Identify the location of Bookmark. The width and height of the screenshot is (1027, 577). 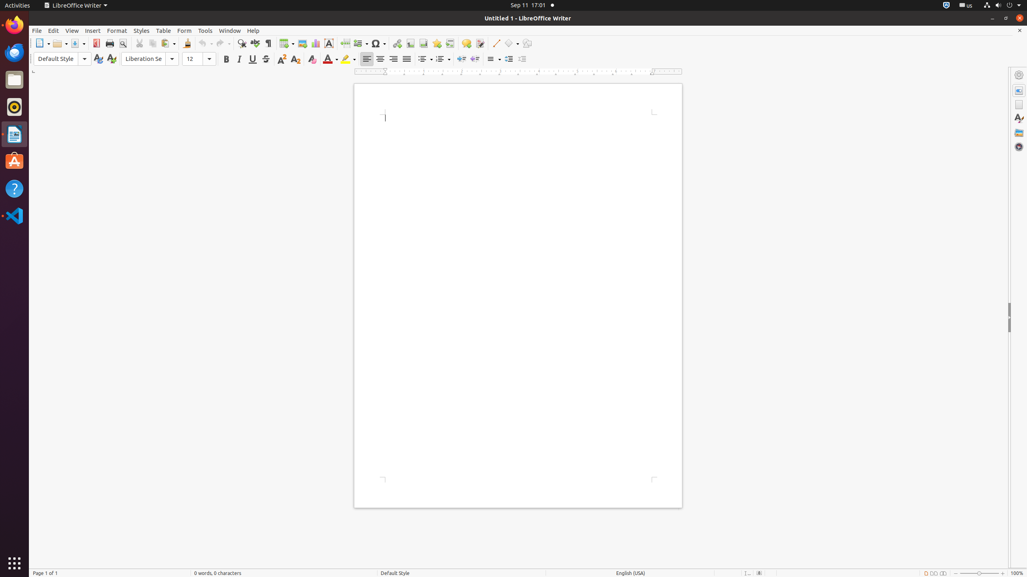
(436, 43).